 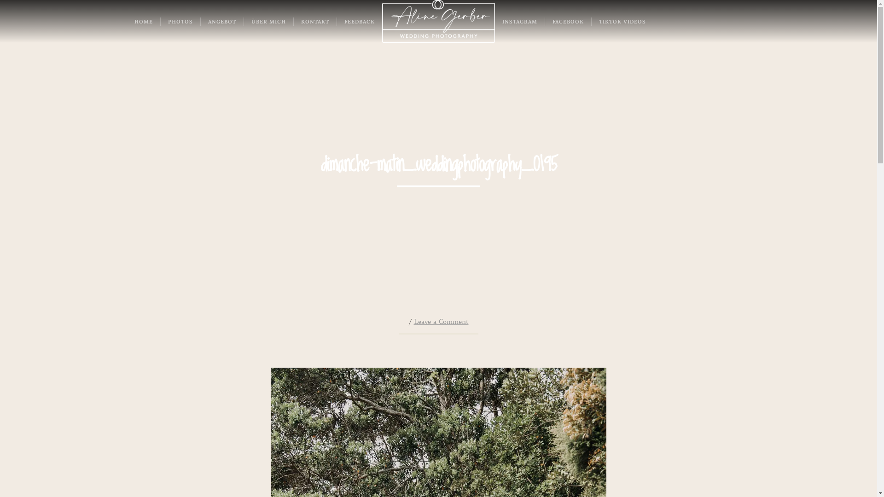 I want to click on ANGEBOT, so click(x=222, y=22).